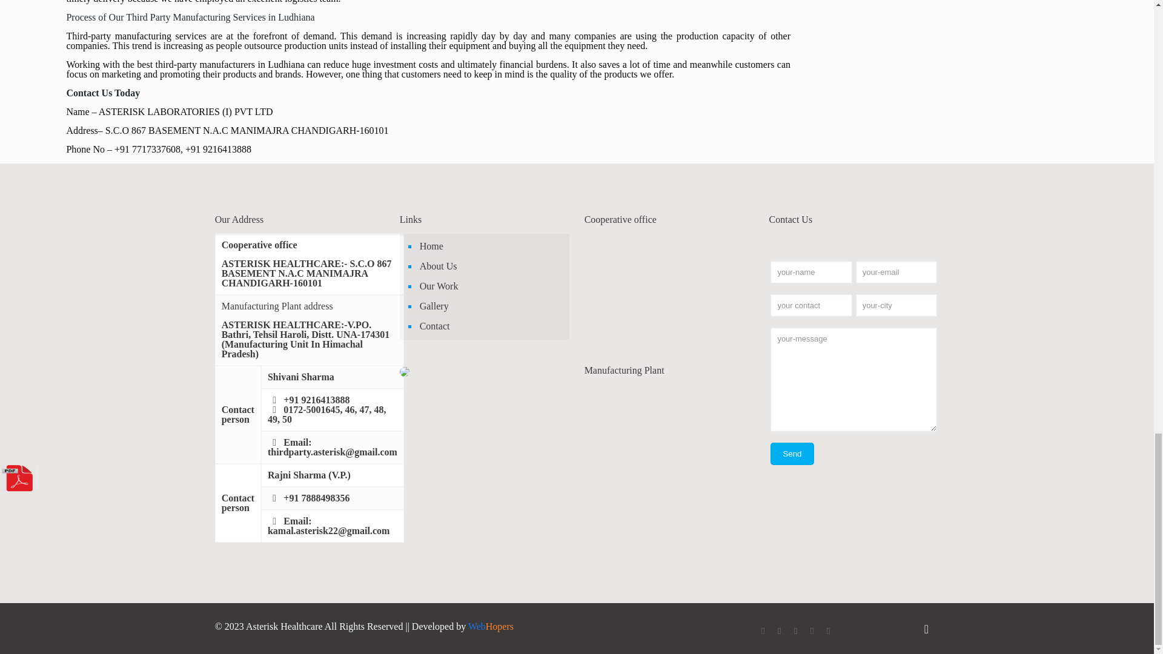  I want to click on Facebook, so click(763, 630).